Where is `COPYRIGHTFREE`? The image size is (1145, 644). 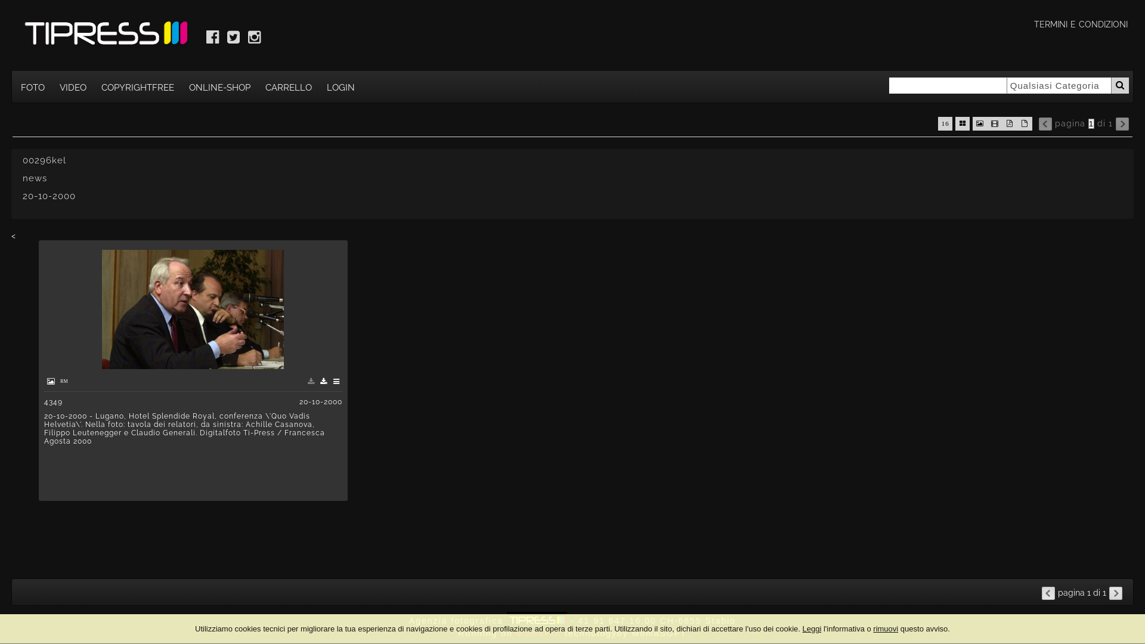 COPYRIGHTFREE is located at coordinates (138, 87).